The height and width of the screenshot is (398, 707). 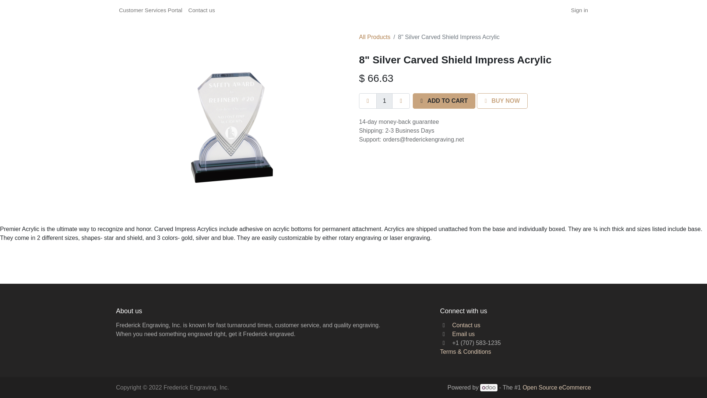 What do you see at coordinates (401, 101) in the screenshot?
I see `Add one` at bounding box center [401, 101].